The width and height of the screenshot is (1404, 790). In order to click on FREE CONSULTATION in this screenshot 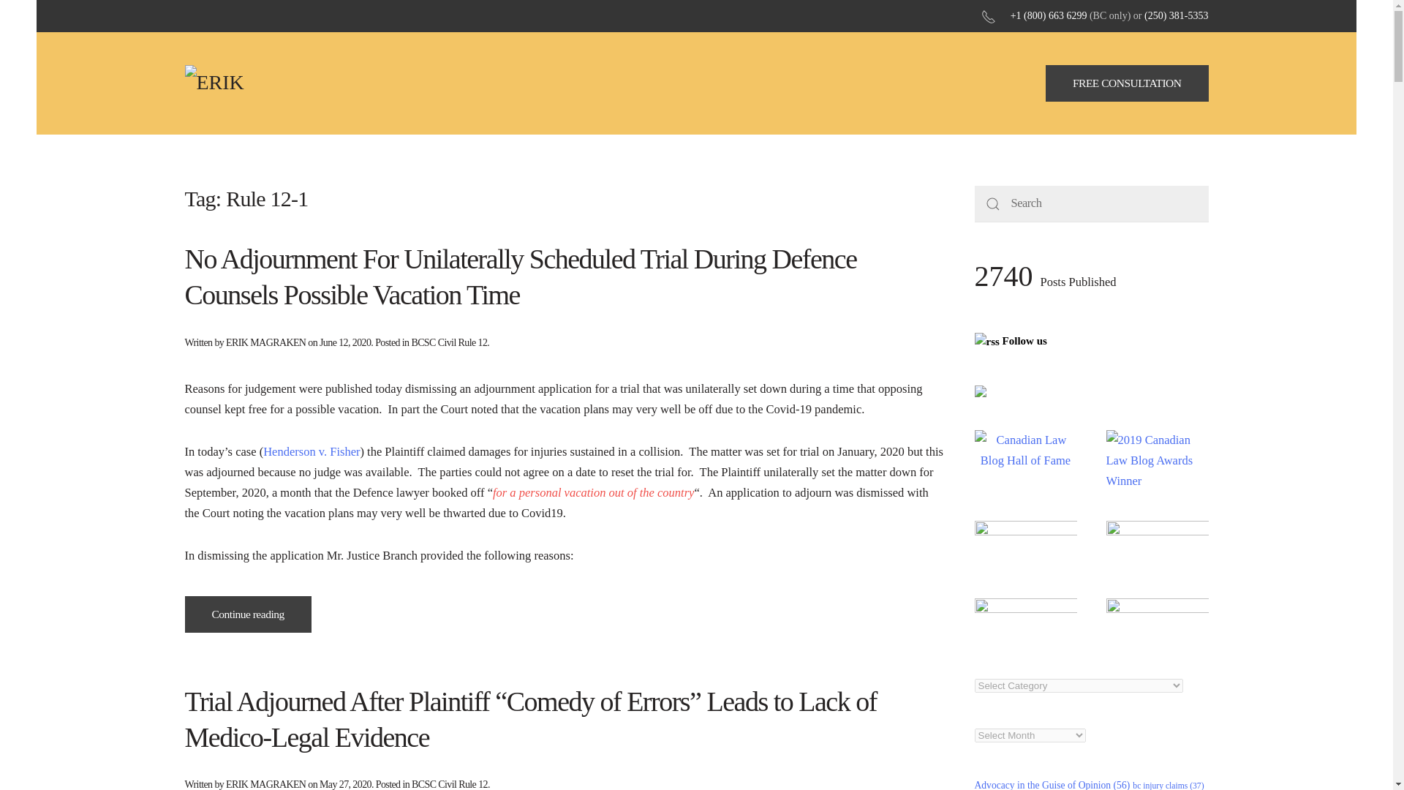, I will do `click(1128, 83)`.